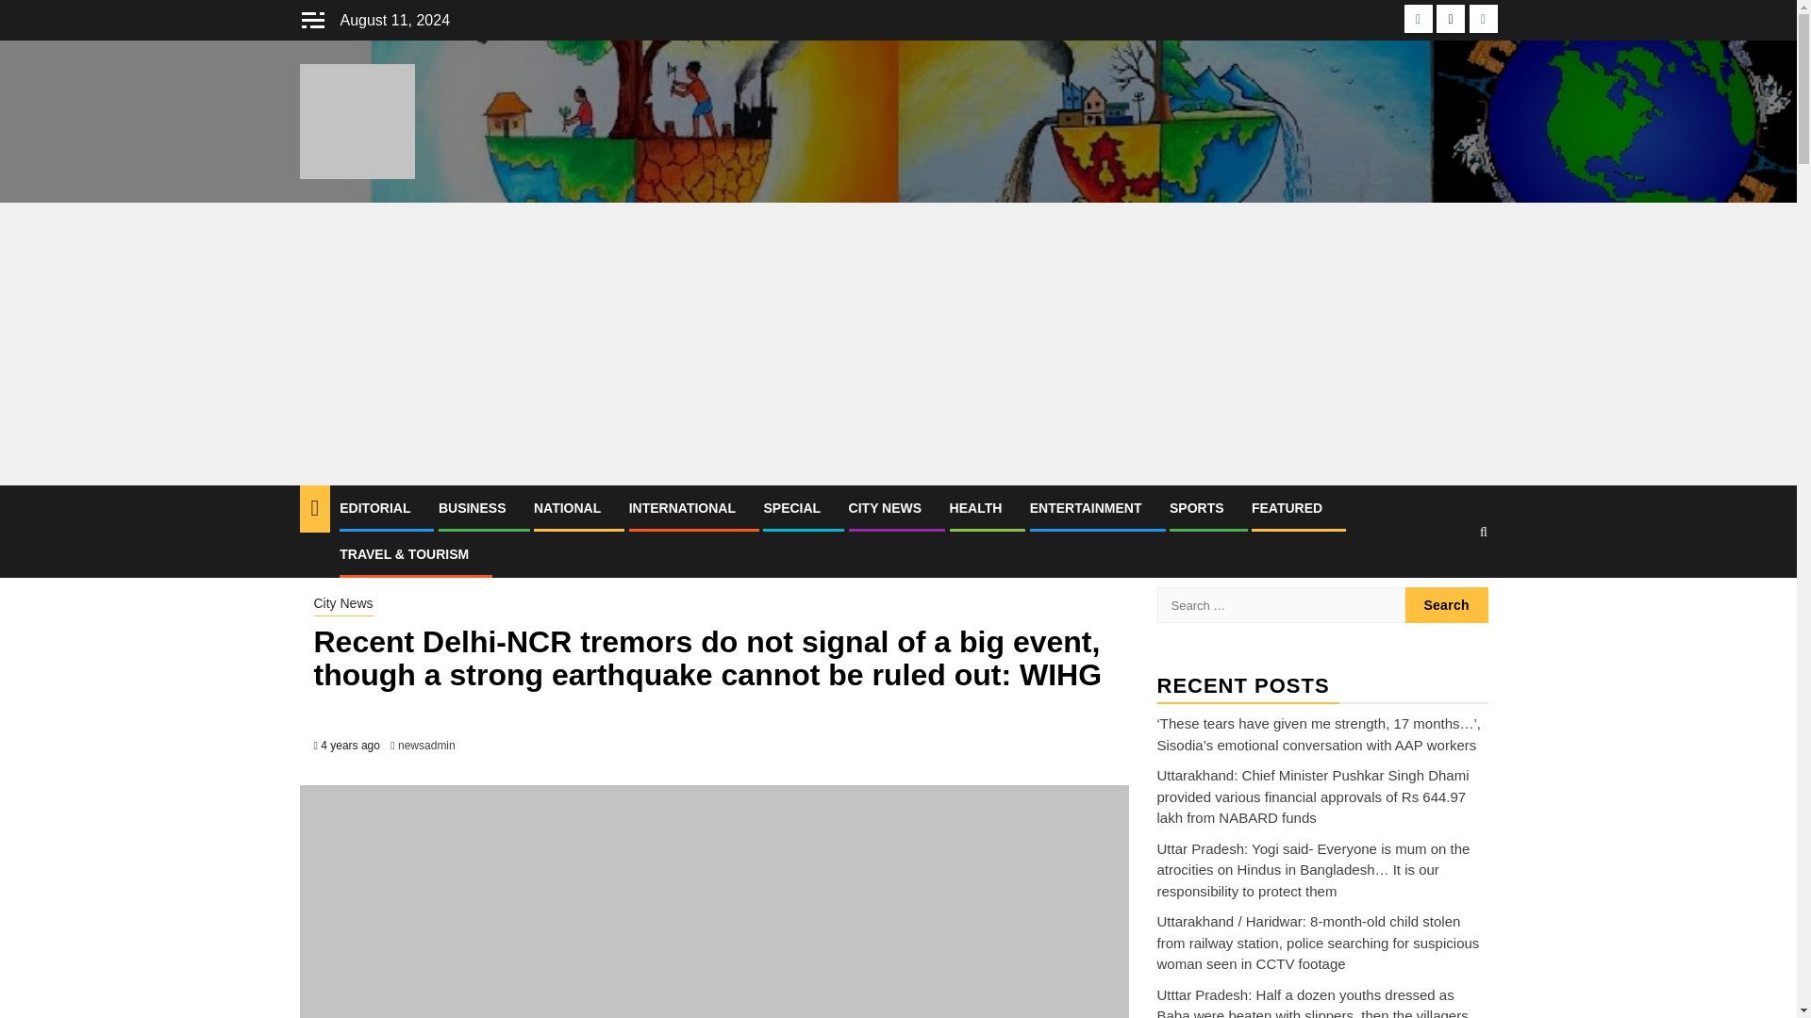 The width and height of the screenshot is (1811, 1018). I want to click on HEALTH, so click(975, 507).